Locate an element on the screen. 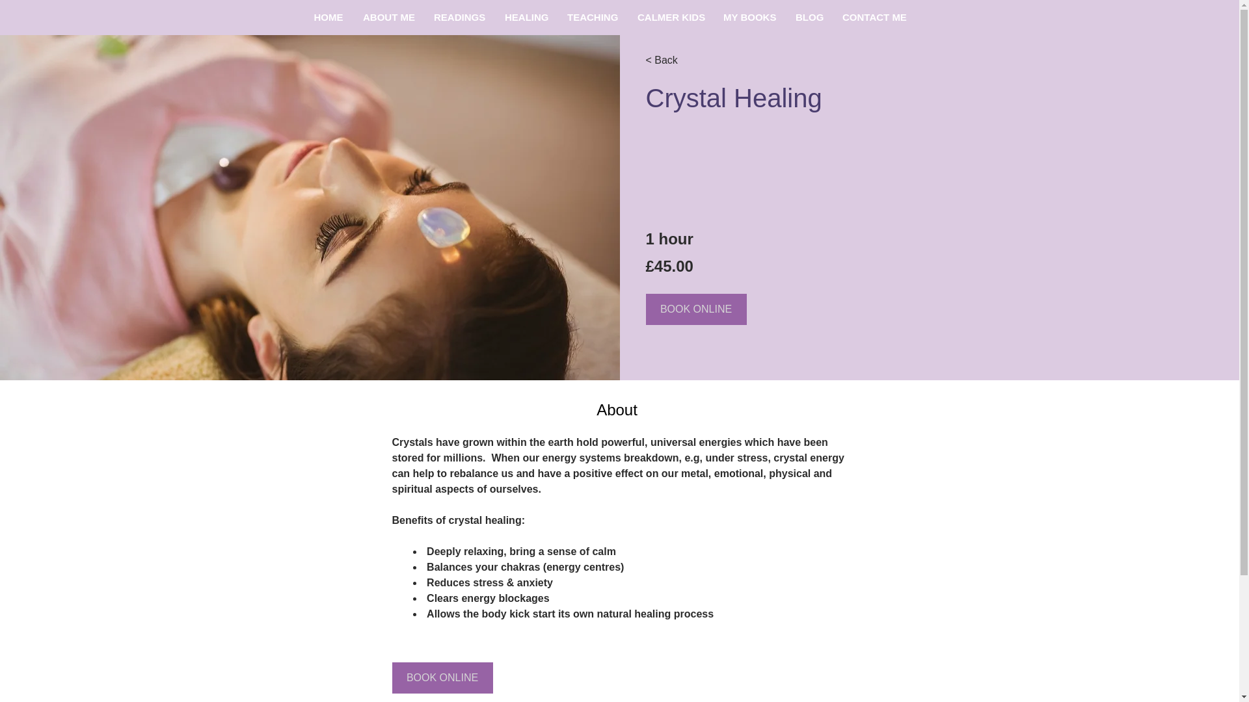 This screenshot has height=702, width=1249. BOOK ONLINE is located at coordinates (695, 309).